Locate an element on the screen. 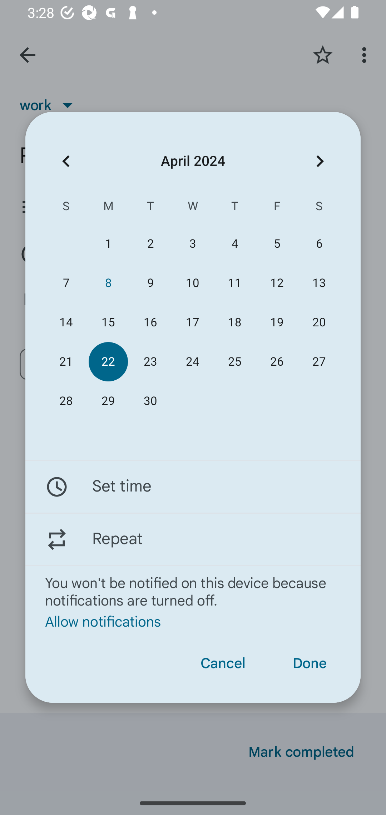 This screenshot has height=815, width=386. 13 13 April 2024 is located at coordinates (319, 282).